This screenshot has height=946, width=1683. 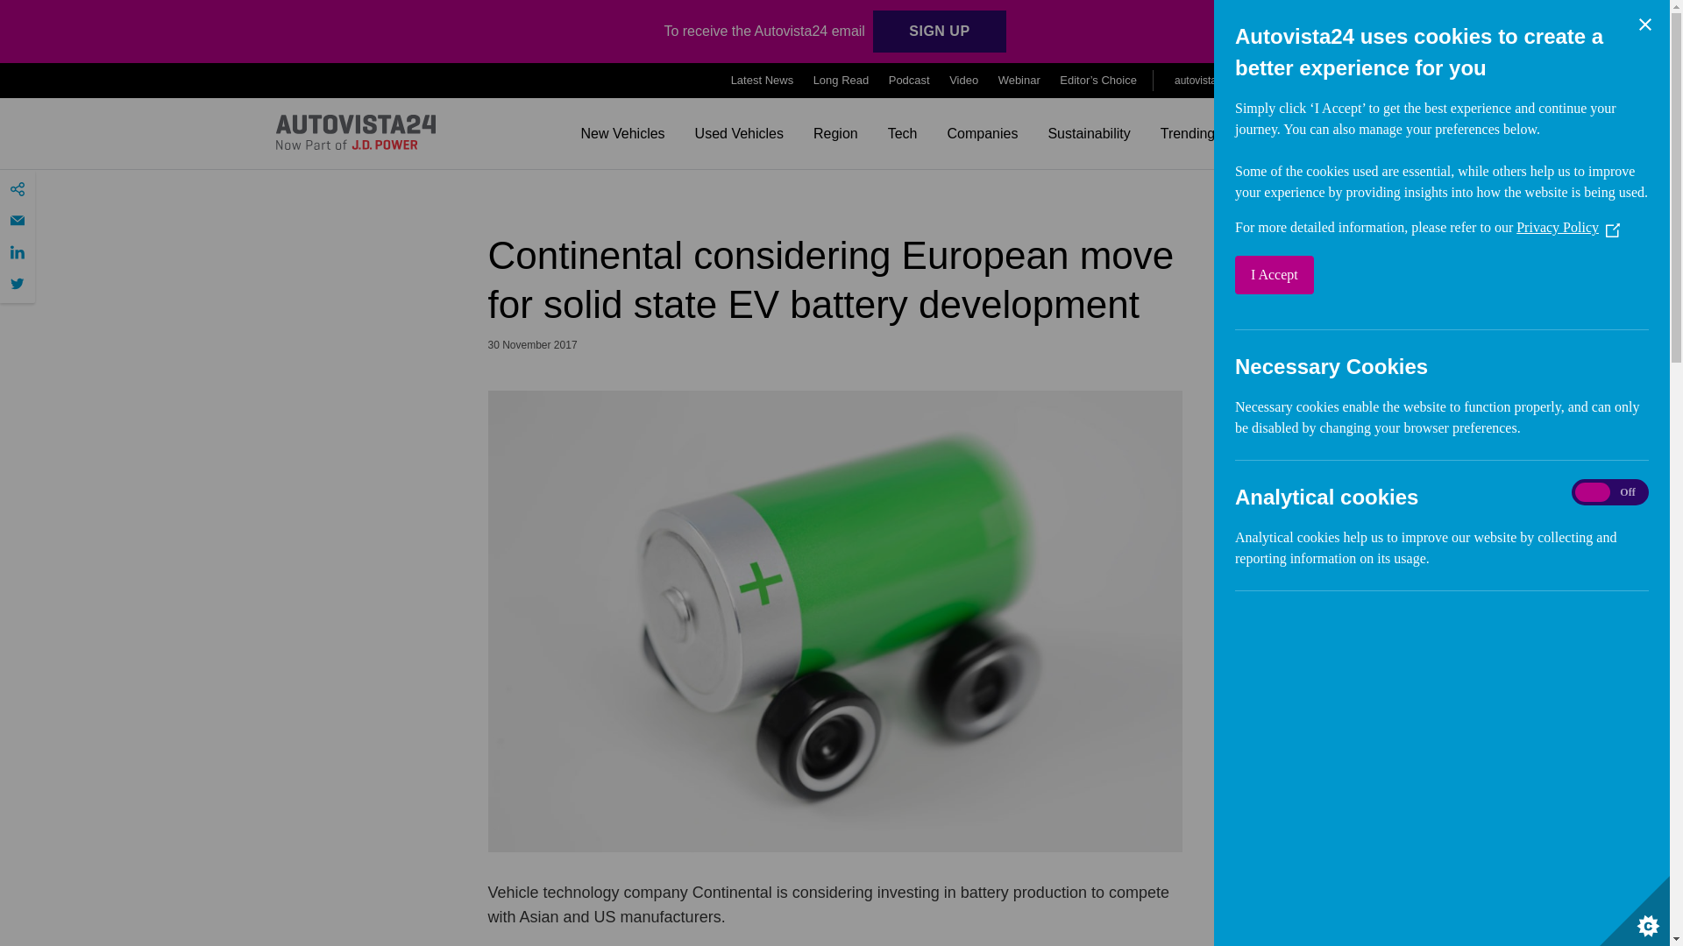 What do you see at coordinates (939, 32) in the screenshot?
I see `SIGN UP` at bounding box center [939, 32].